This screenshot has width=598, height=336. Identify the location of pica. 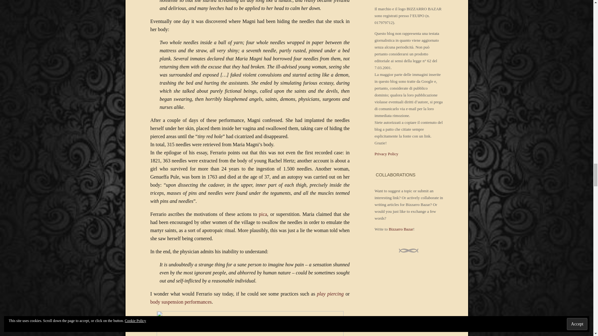
(263, 214).